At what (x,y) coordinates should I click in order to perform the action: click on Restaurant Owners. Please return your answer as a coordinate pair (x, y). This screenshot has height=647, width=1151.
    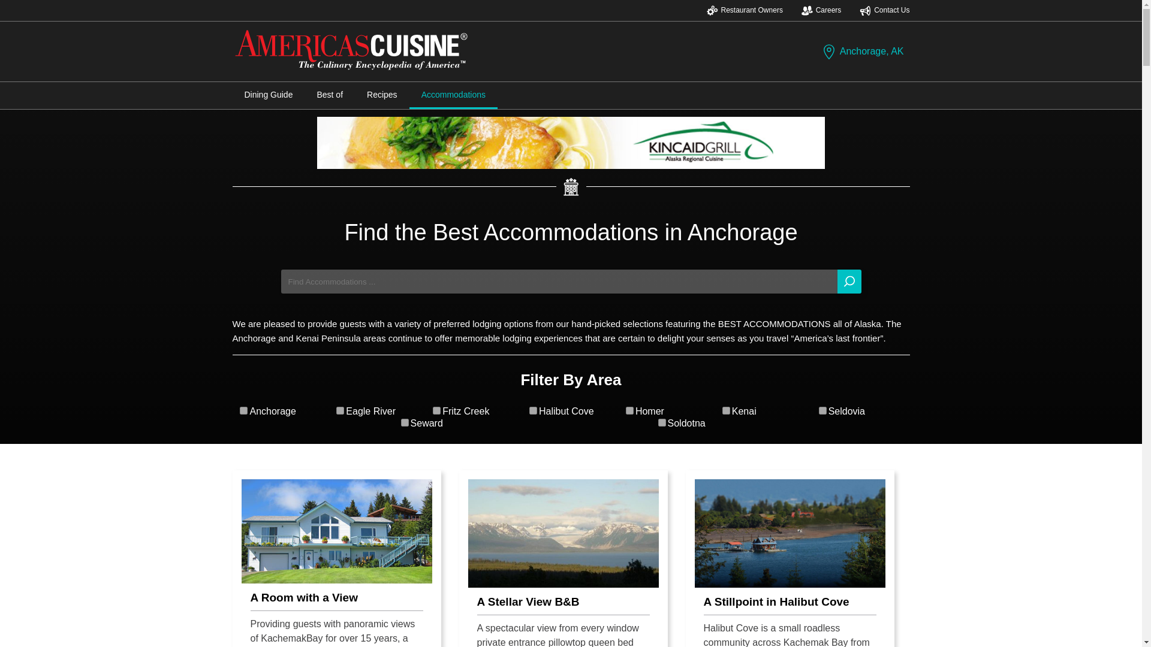
    Looking at the image, I should click on (745, 10).